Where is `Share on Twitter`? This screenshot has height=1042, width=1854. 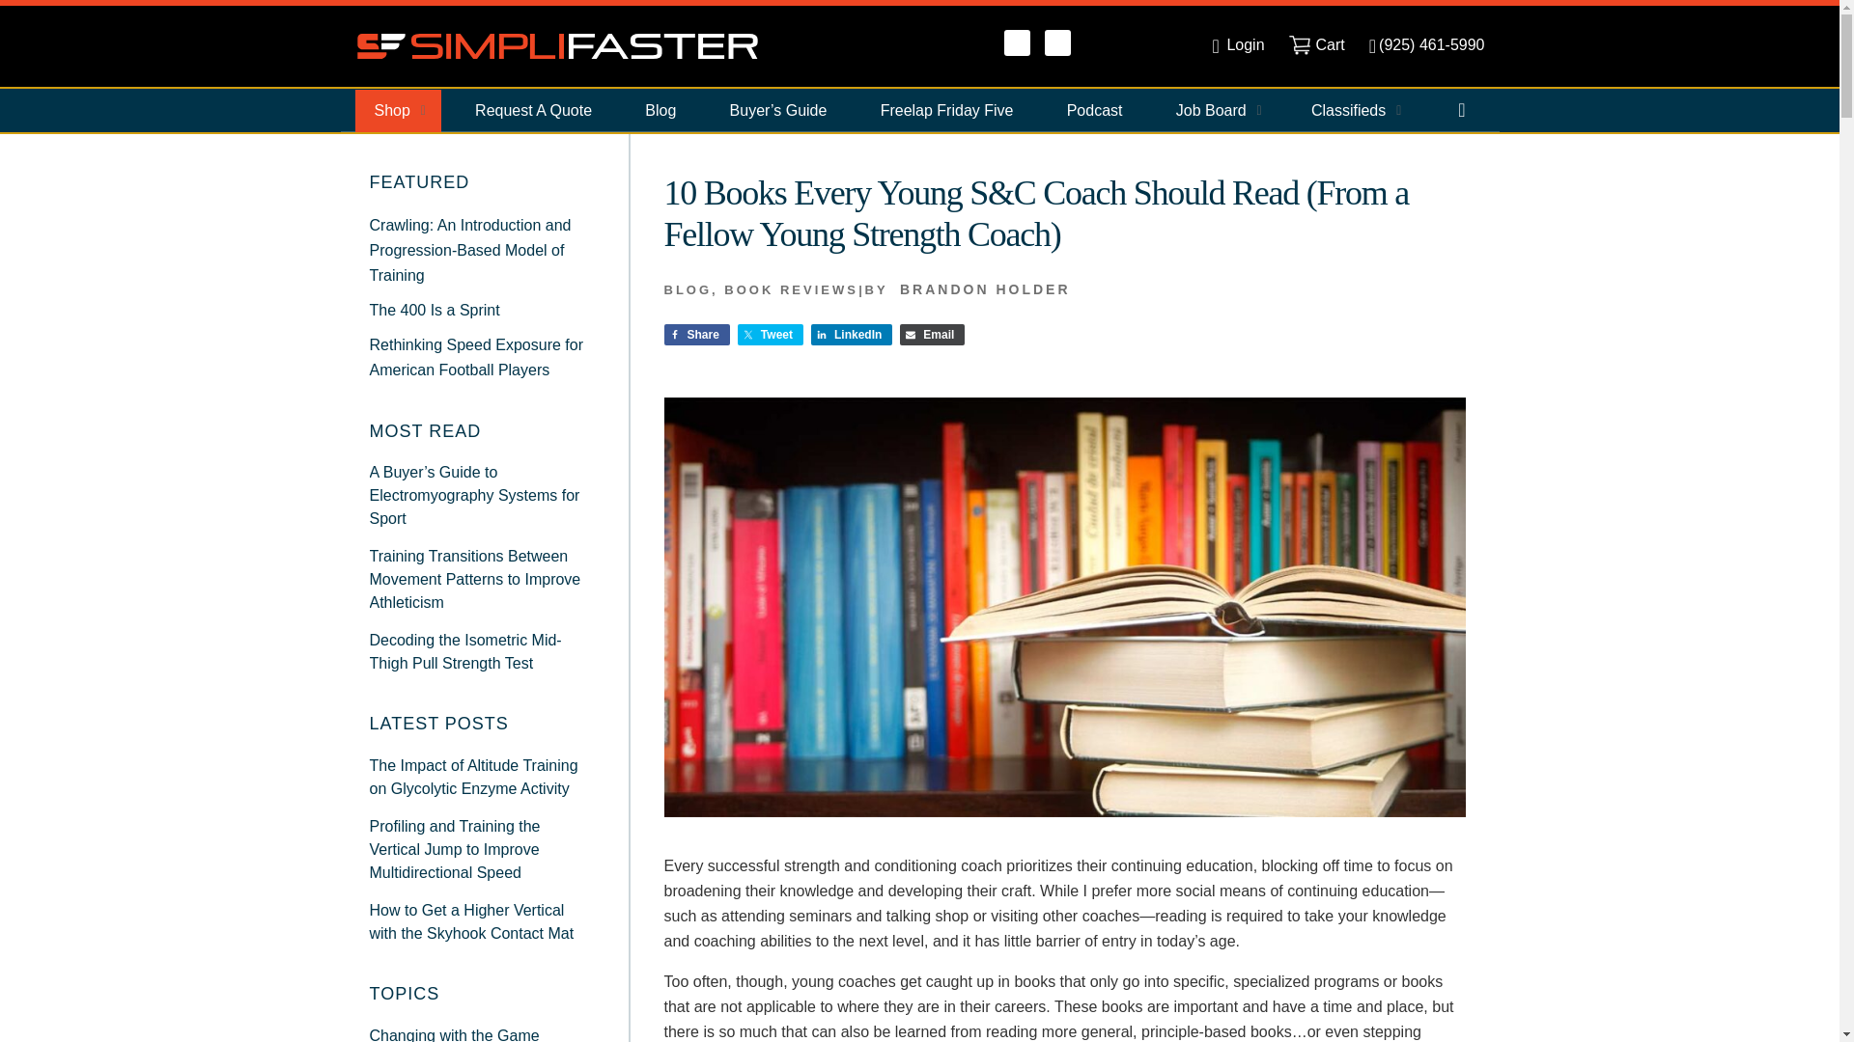
Share on Twitter is located at coordinates (771, 334).